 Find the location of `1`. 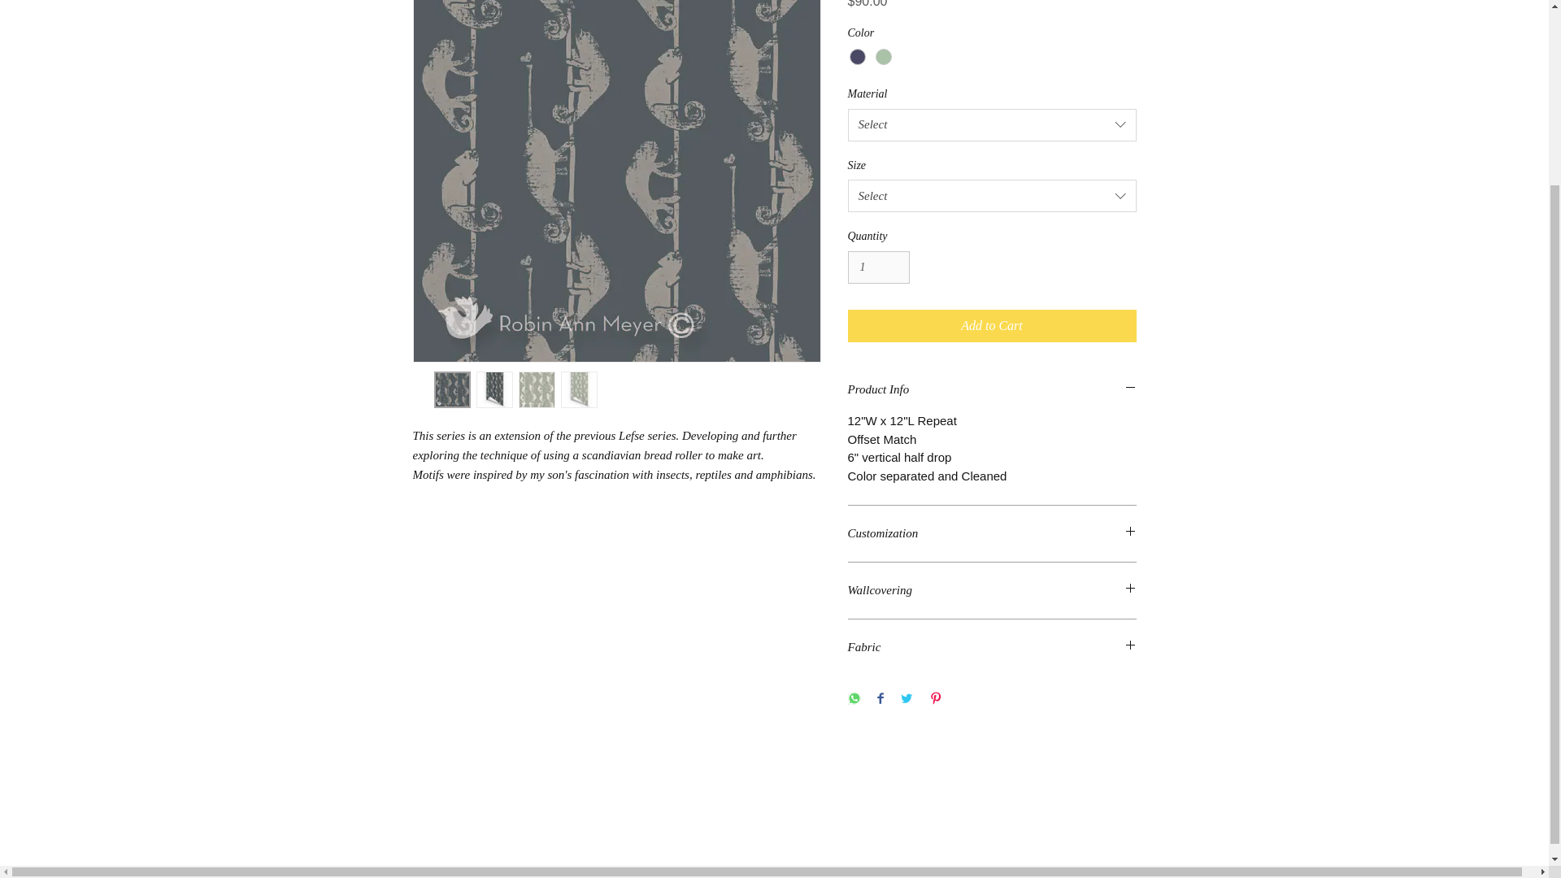

1 is located at coordinates (878, 267).